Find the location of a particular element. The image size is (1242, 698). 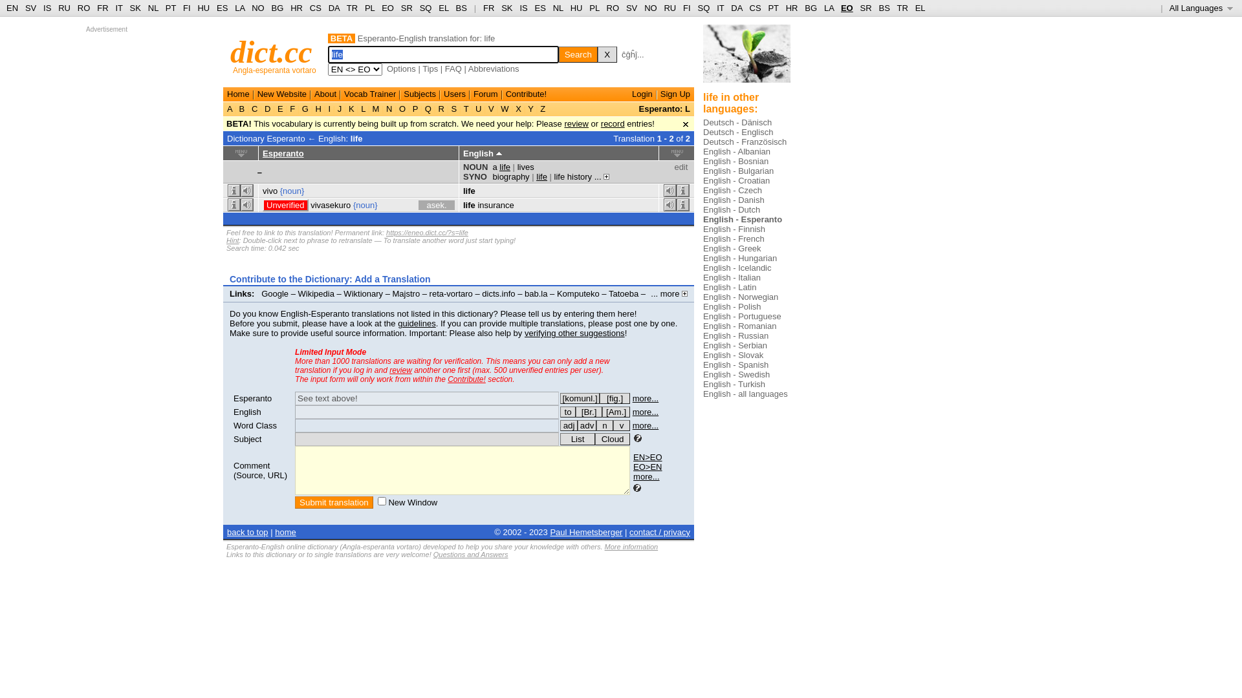

Sign Up is located at coordinates (675, 94).